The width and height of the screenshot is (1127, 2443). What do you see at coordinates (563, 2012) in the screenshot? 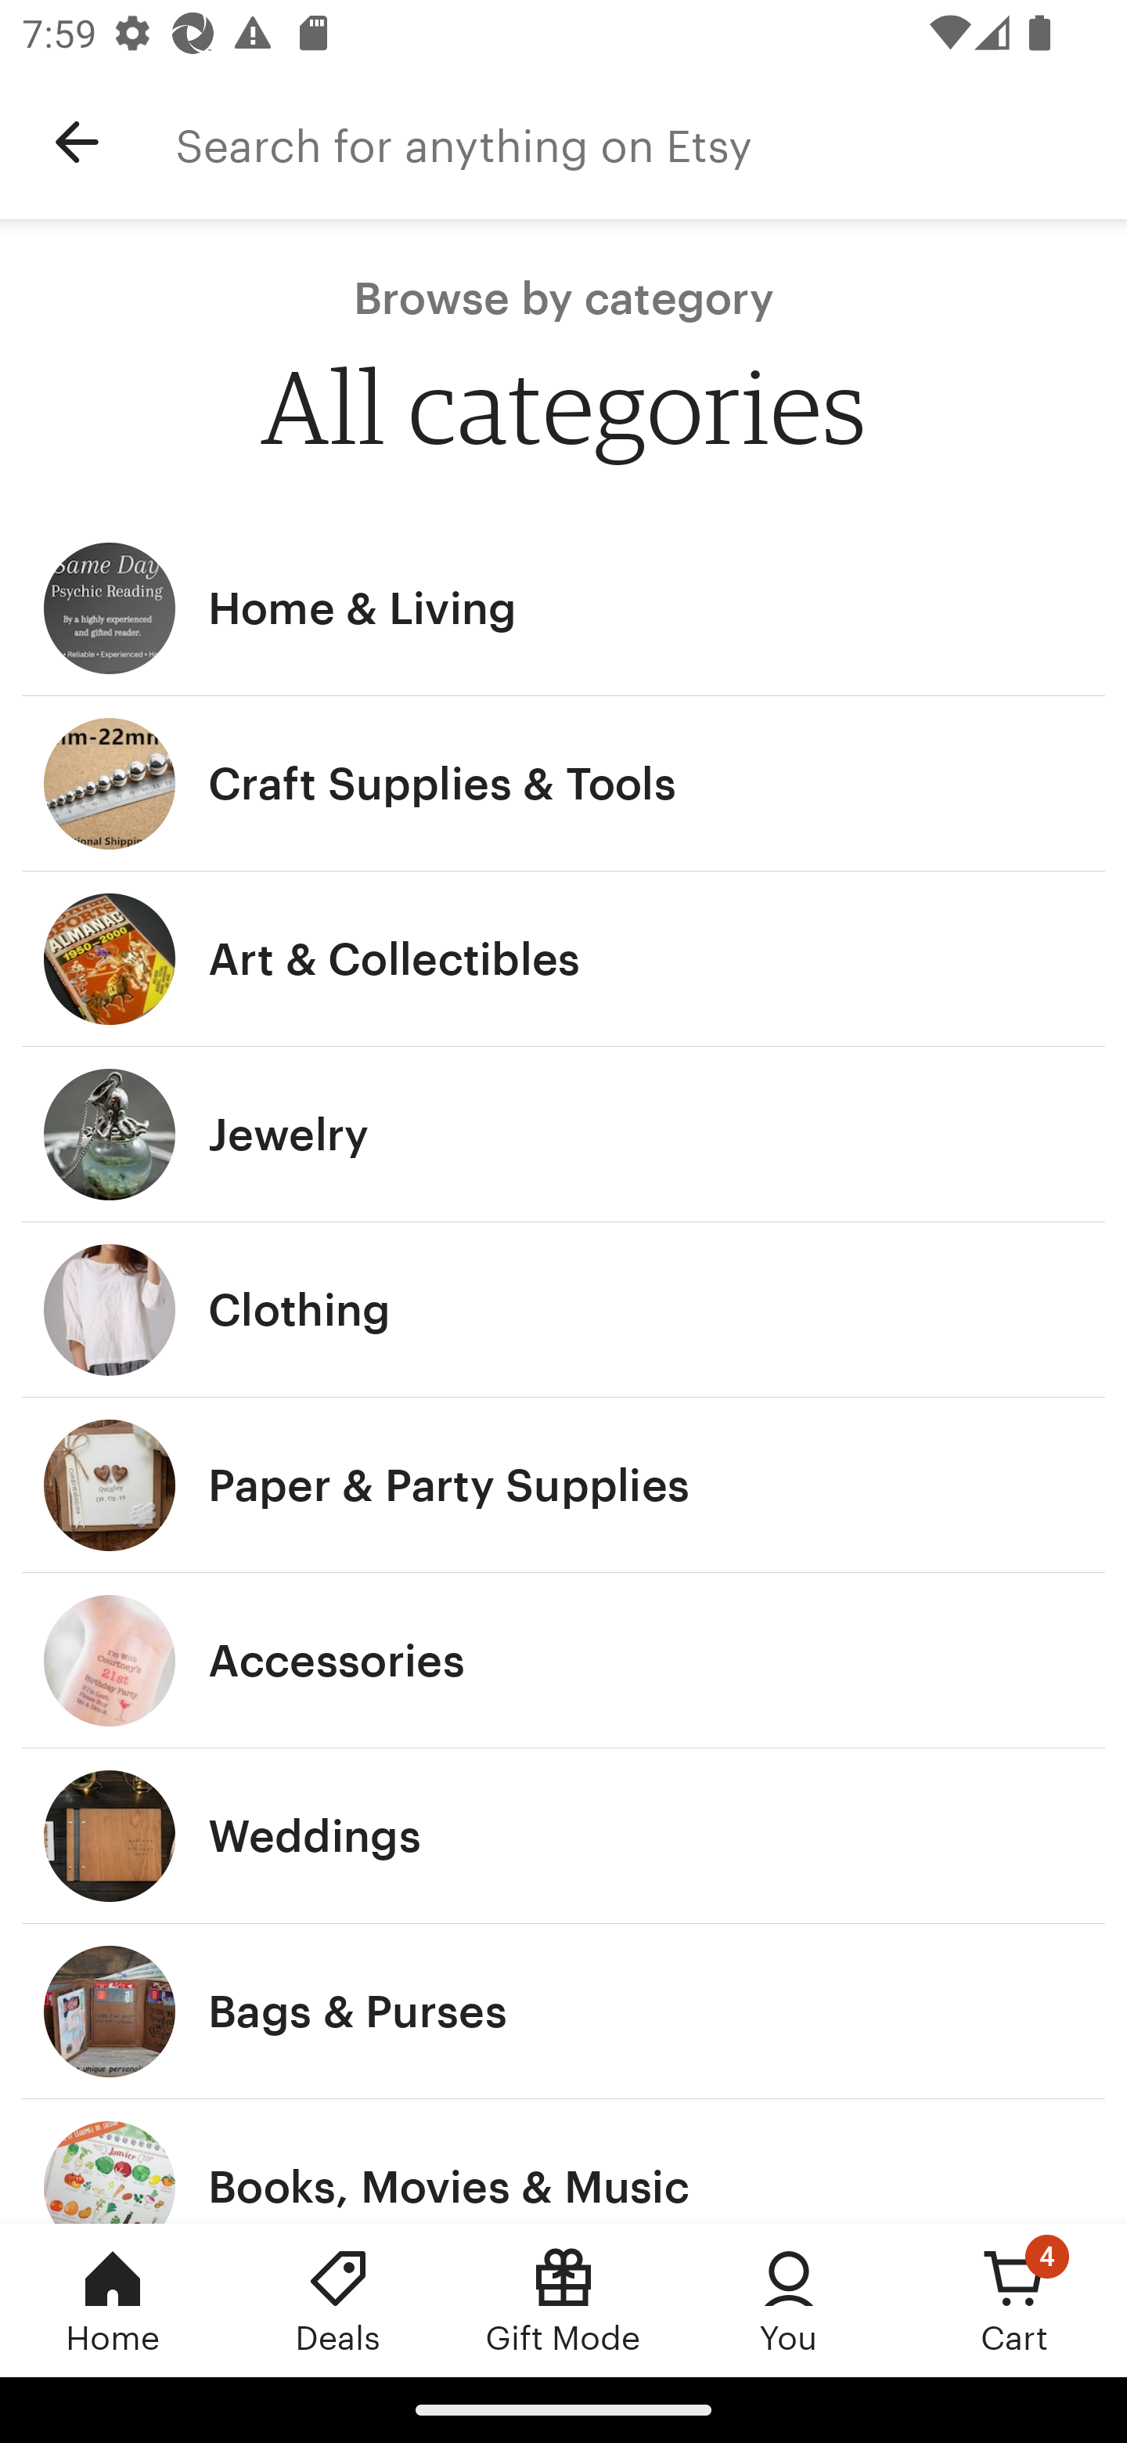
I see `Bags & Purses` at bounding box center [563, 2012].